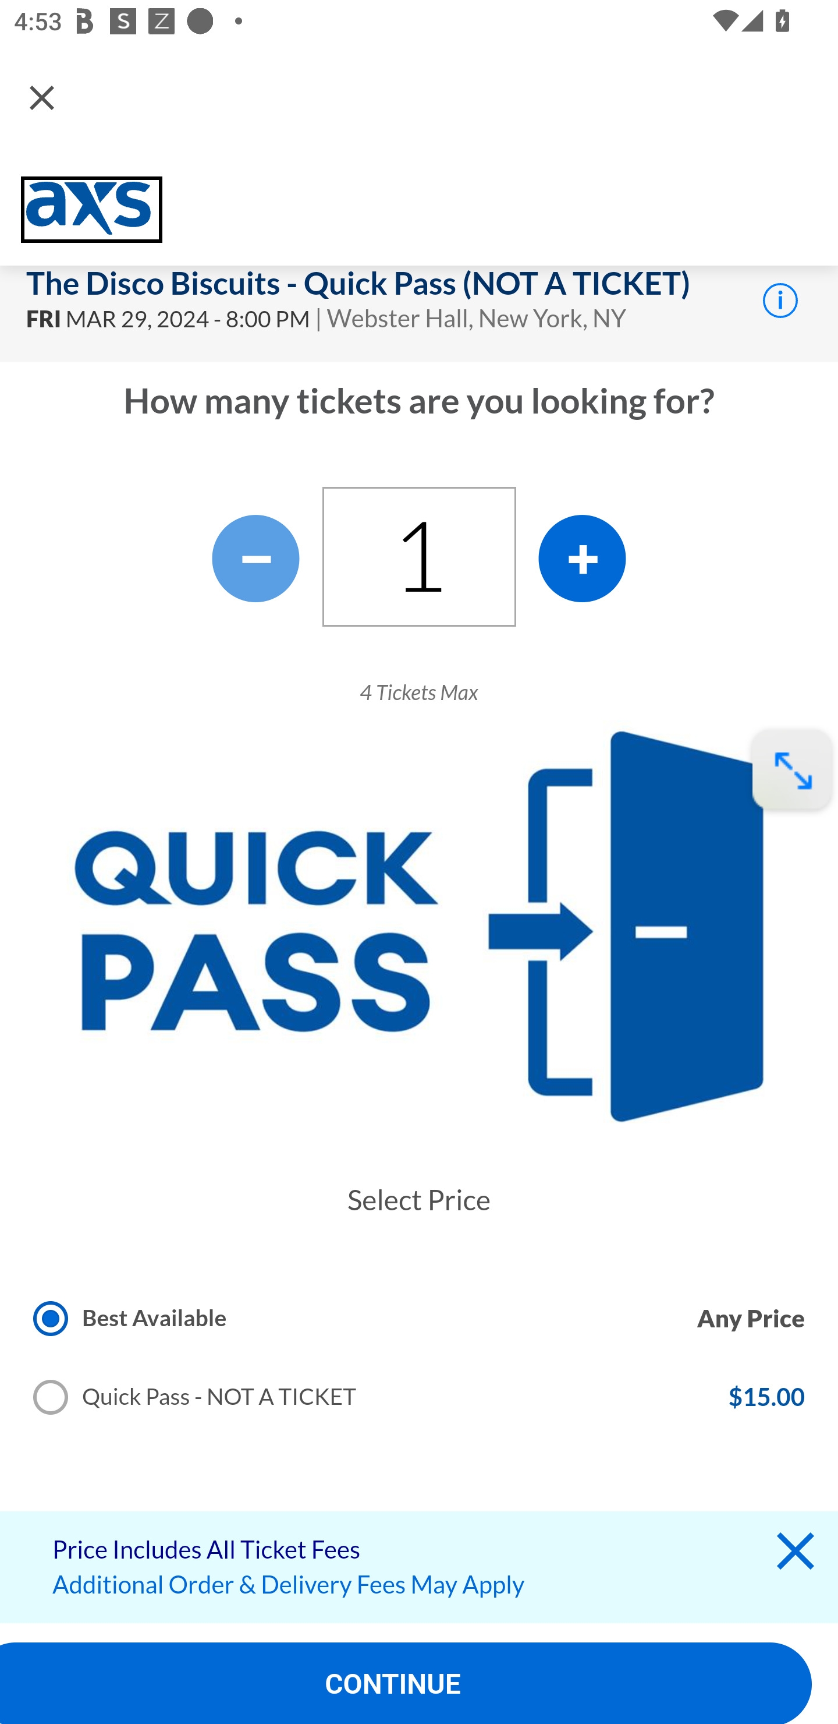  Describe the element at coordinates (780, 299) in the screenshot. I see `I` at that location.